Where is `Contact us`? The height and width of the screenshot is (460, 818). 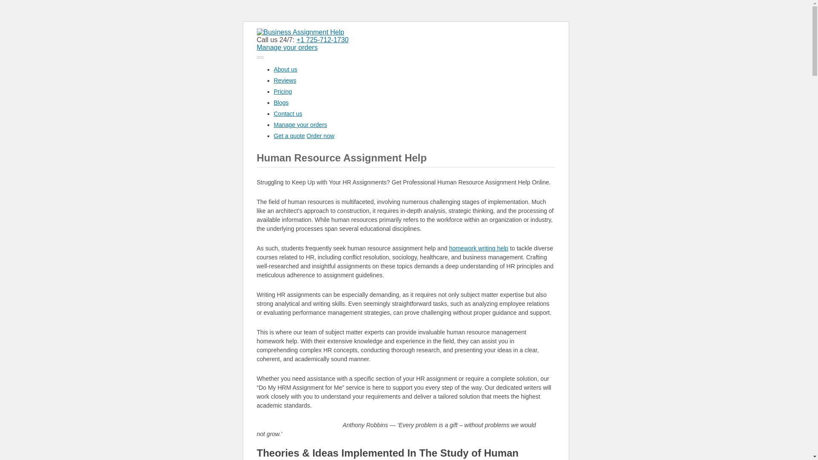
Contact us is located at coordinates (287, 114).